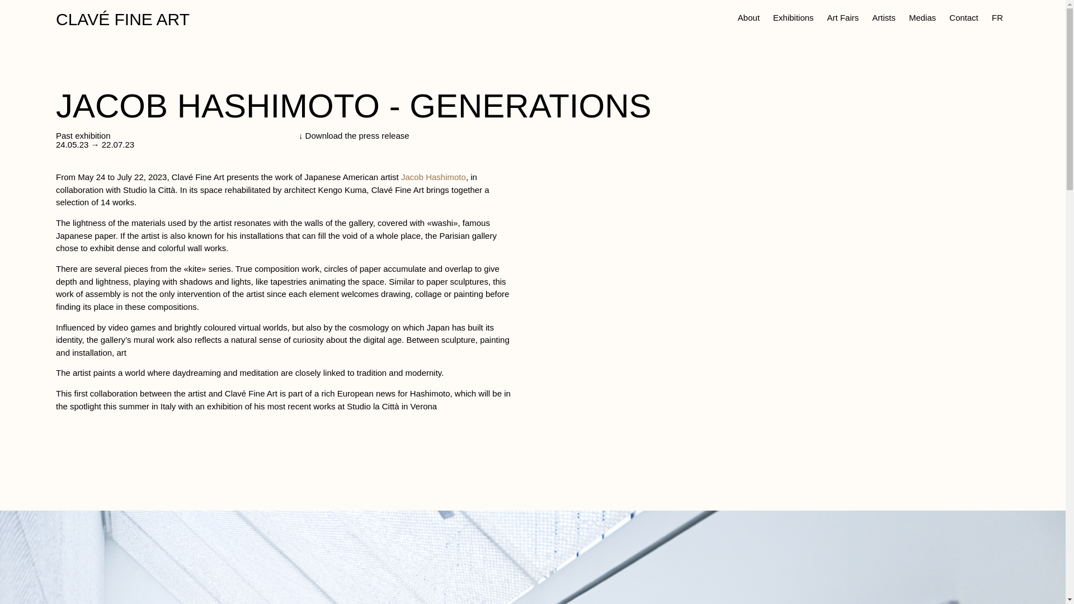 The width and height of the screenshot is (1074, 604). What do you see at coordinates (748, 18) in the screenshot?
I see `About` at bounding box center [748, 18].